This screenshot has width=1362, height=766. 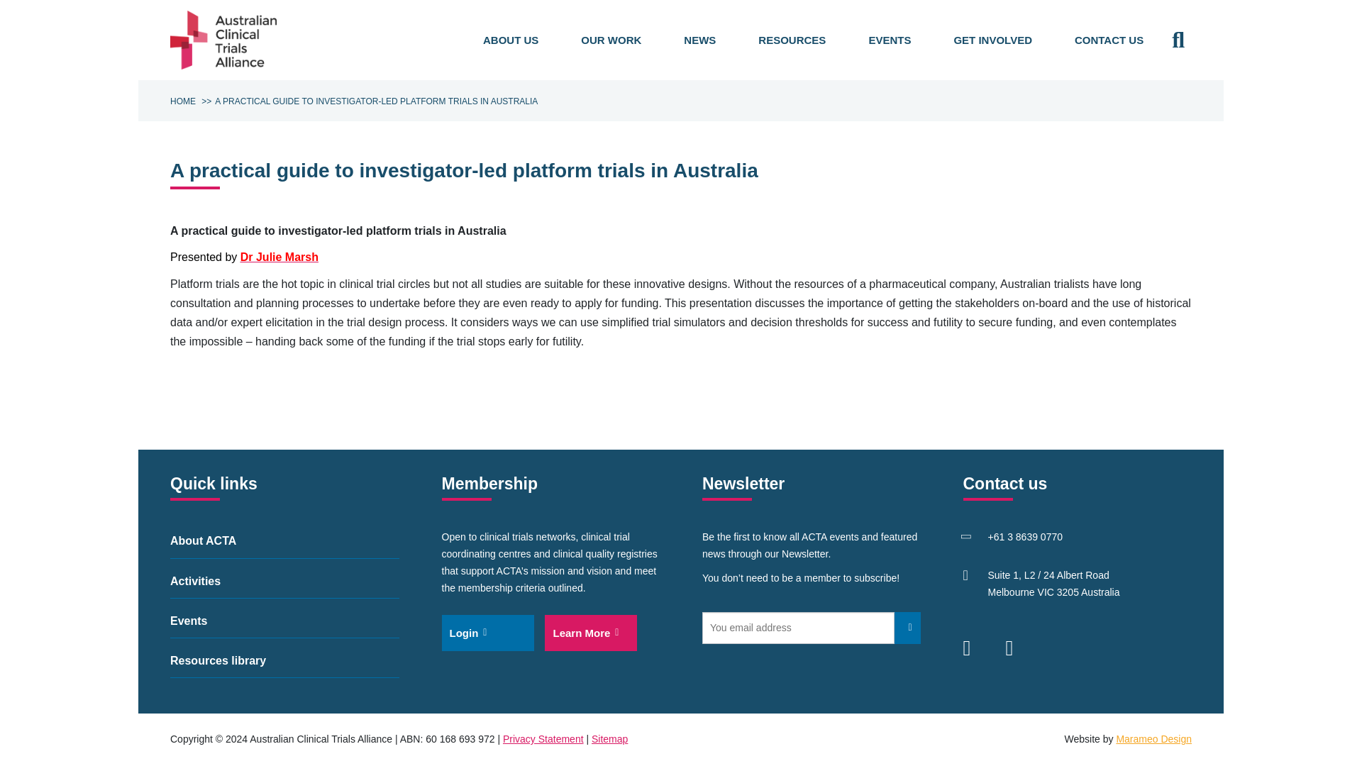 I want to click on Dr Julie Marsh, so click(x=279, y=257).